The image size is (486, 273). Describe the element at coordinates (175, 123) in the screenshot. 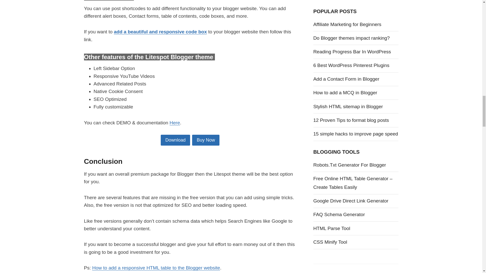

I see `Here` at that location.